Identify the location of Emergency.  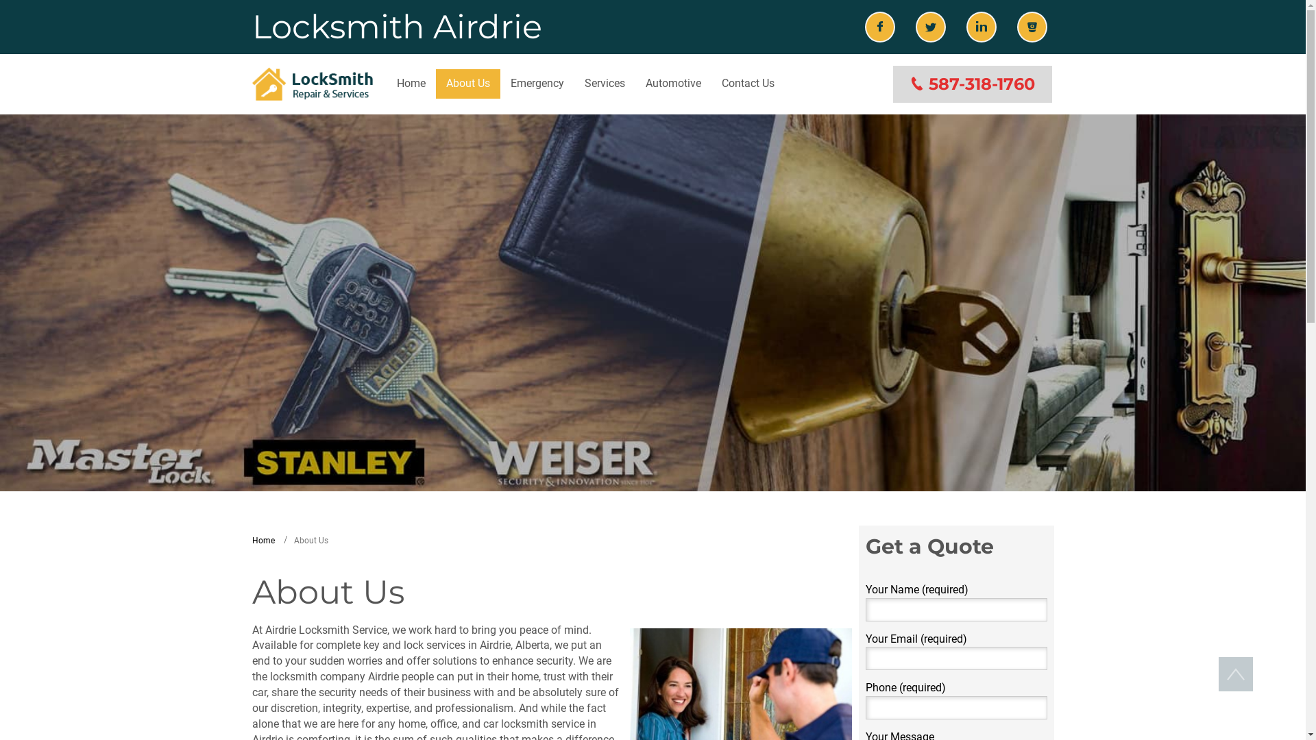
(537, 84).